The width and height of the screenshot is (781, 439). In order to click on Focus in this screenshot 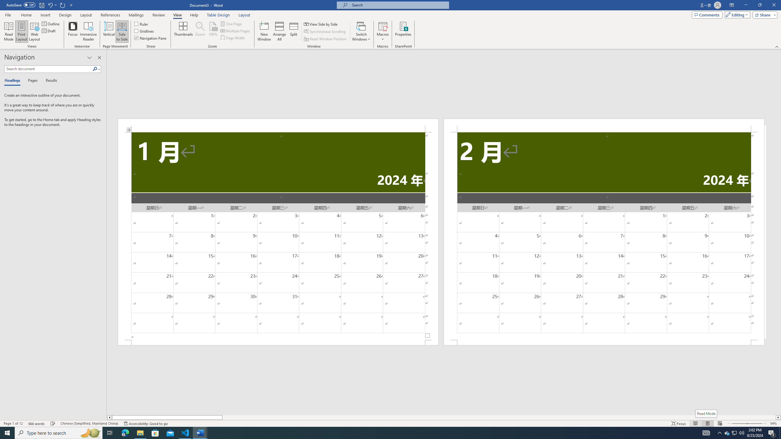, I will do `click(73, 31)`.